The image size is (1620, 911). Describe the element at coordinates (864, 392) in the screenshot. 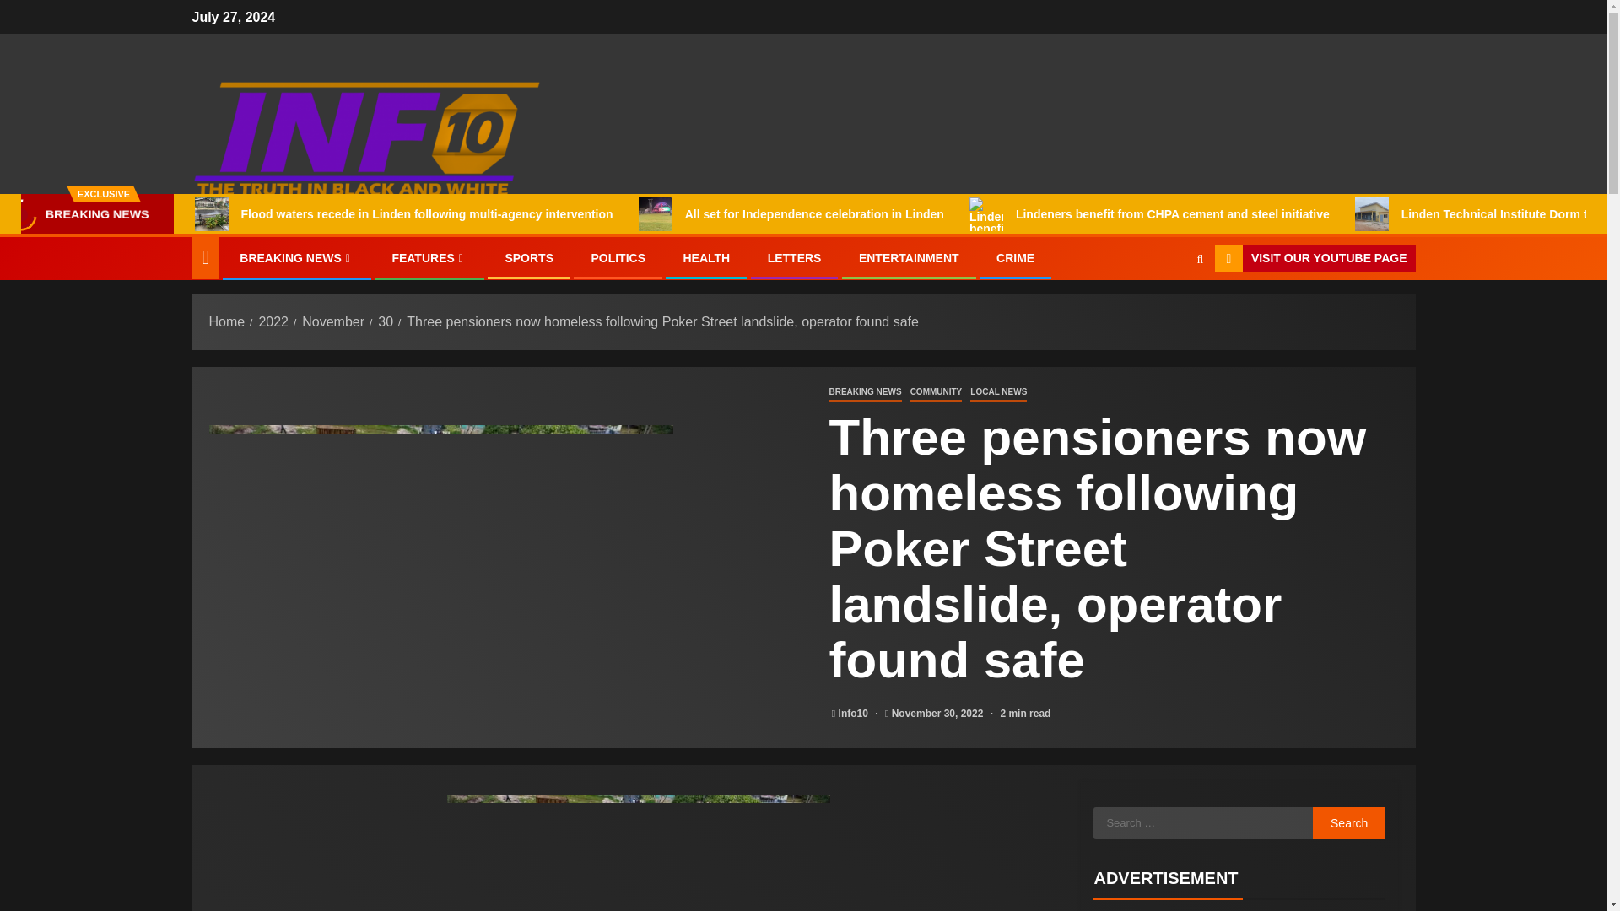

I see `BREAKING NEWS` at that location.